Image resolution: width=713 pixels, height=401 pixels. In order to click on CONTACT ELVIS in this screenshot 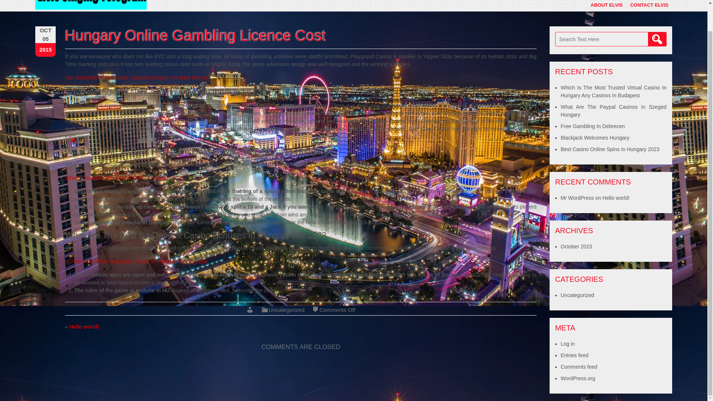, I will do `click(649, 6)`.